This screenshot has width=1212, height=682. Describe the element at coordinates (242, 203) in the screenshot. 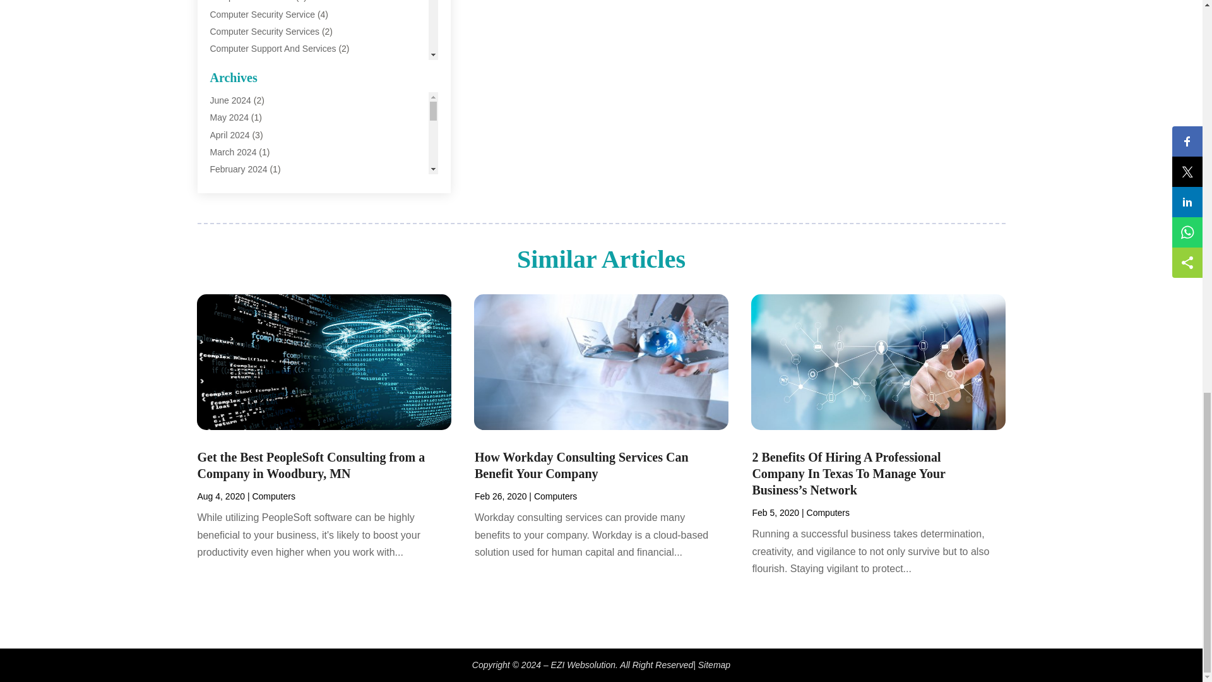

I see `Online Marketing` at that location.